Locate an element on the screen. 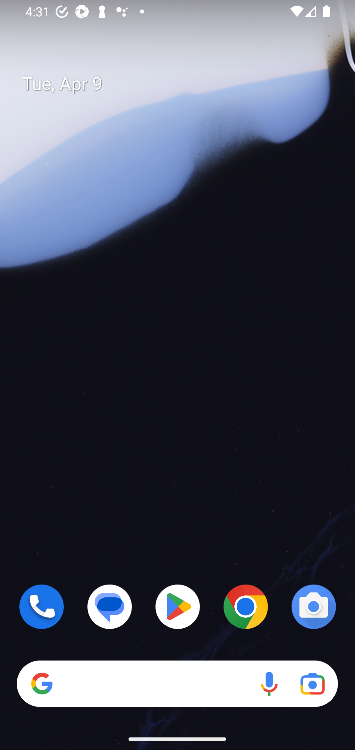  Phone is located at coordinates (41, 607).